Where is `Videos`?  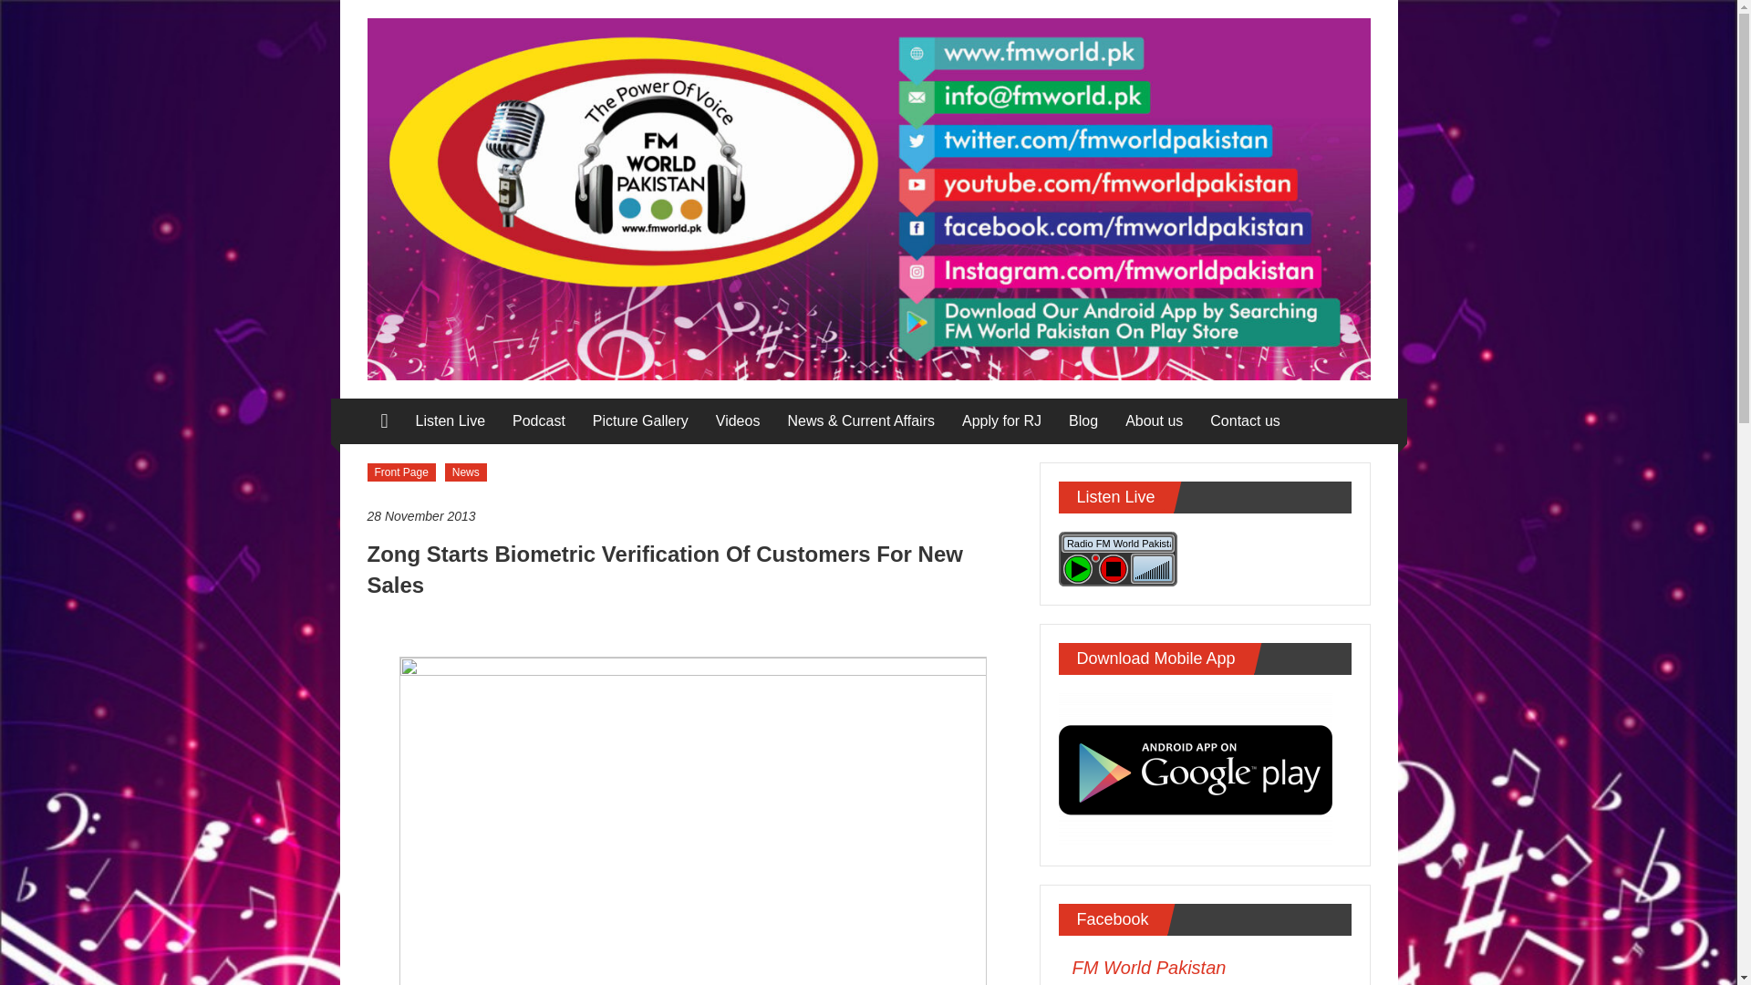 Videos is located at coordinates (738, 421).